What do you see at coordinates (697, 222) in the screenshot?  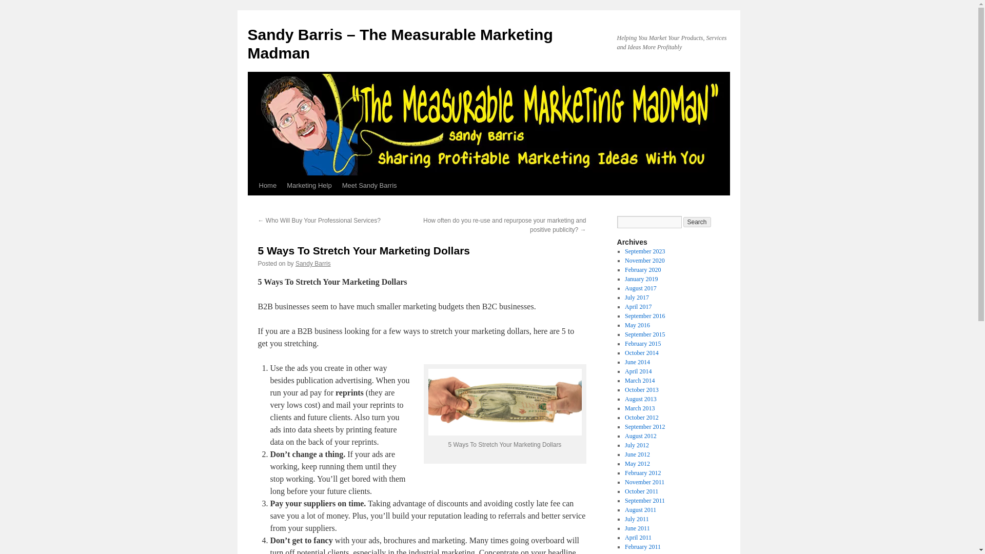 I see `Search` at bounding box center [697, 222].